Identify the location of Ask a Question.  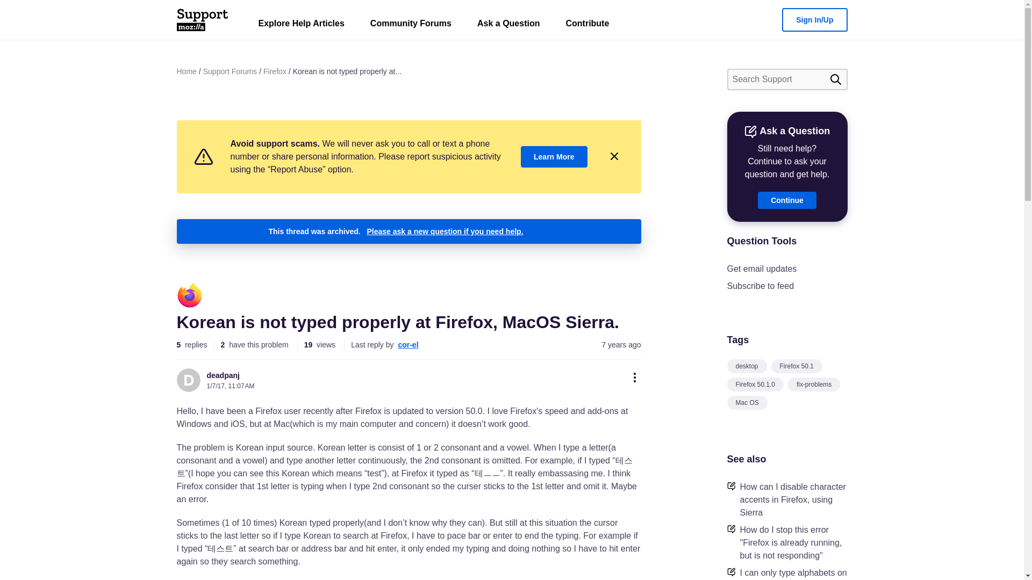
(508, 26).